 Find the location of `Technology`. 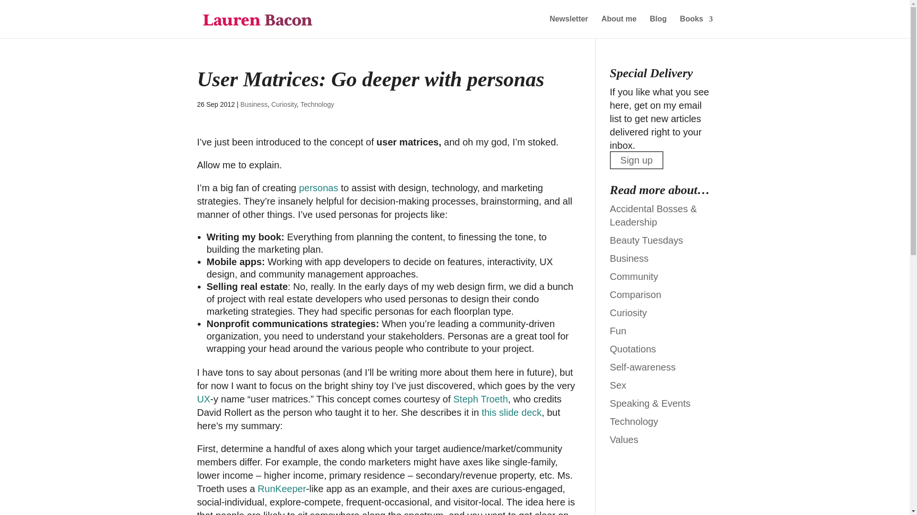

Technology is located at coordinates (317, 104).